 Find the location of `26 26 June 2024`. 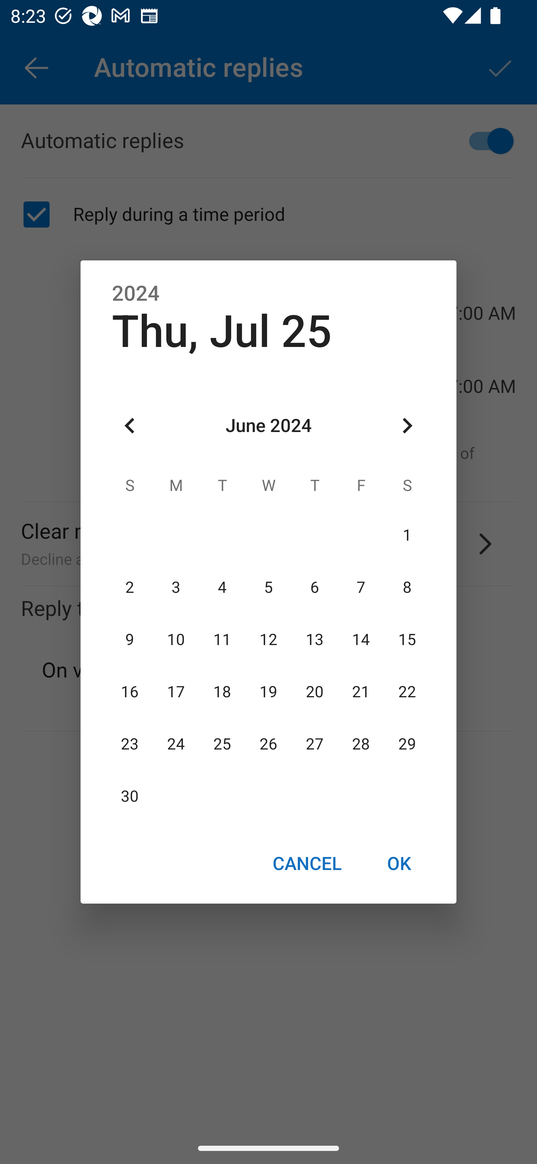

26 26 June 2024 is located at coordinates (268, 744).